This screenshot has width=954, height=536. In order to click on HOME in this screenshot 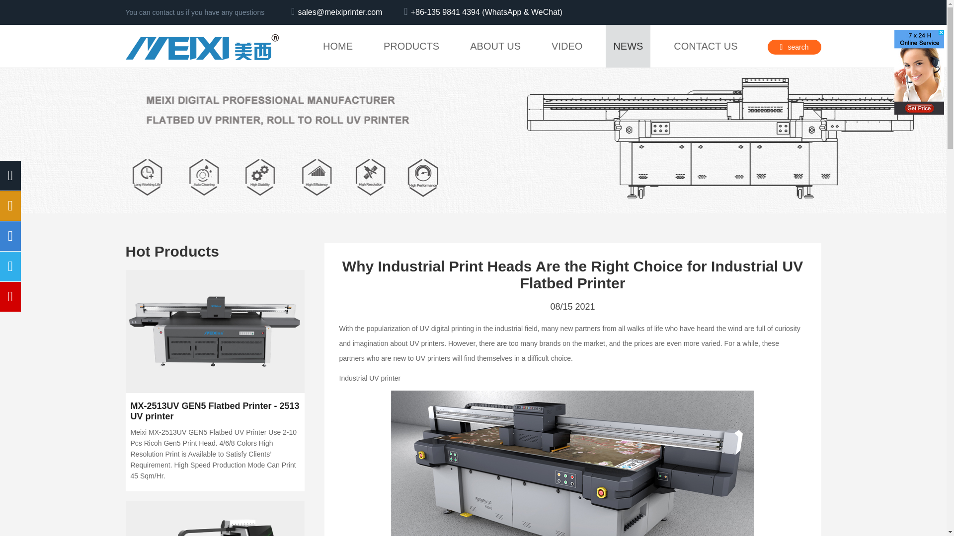, I will do `click(338, 46)`.